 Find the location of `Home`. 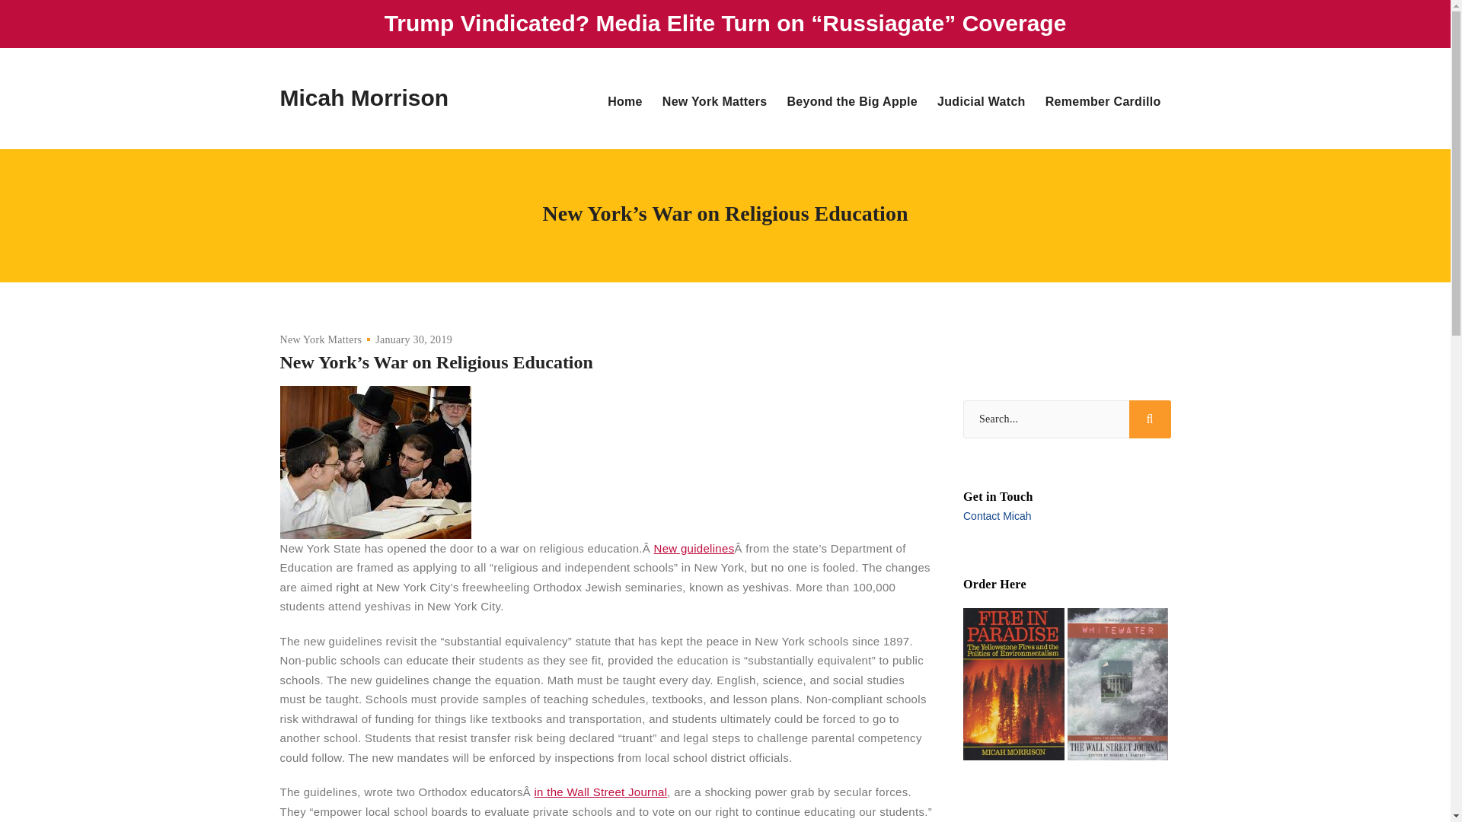

Home is located at coordinates (630, 102).